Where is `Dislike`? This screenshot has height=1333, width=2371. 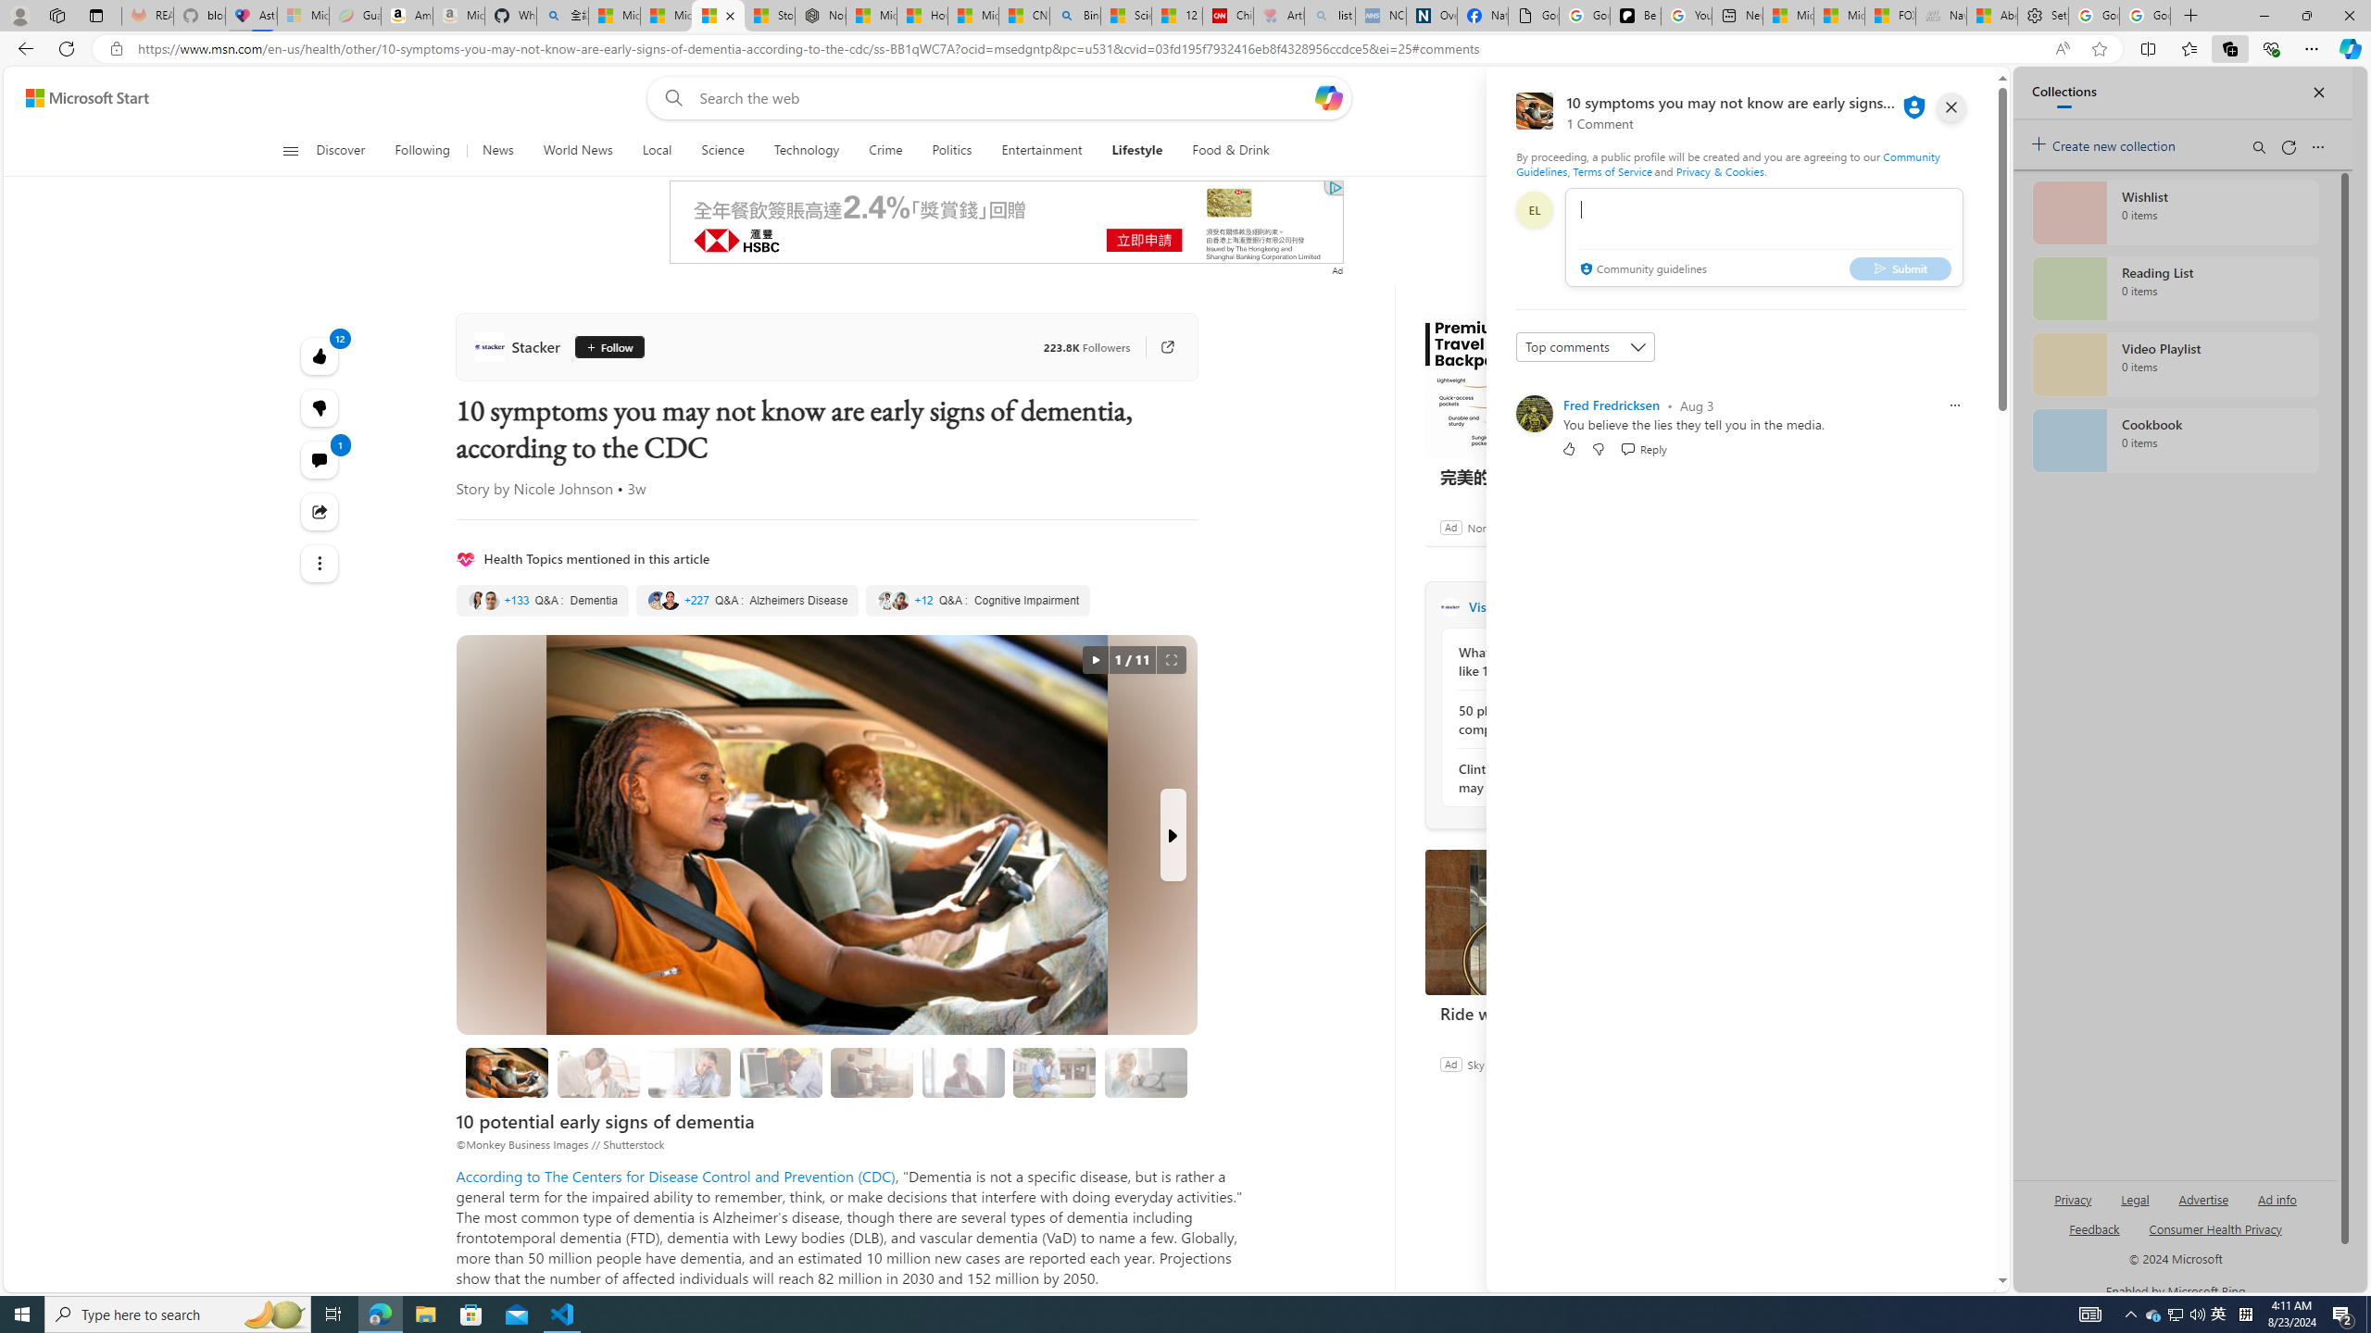
Dislike is located at coordinates (1598, 448).